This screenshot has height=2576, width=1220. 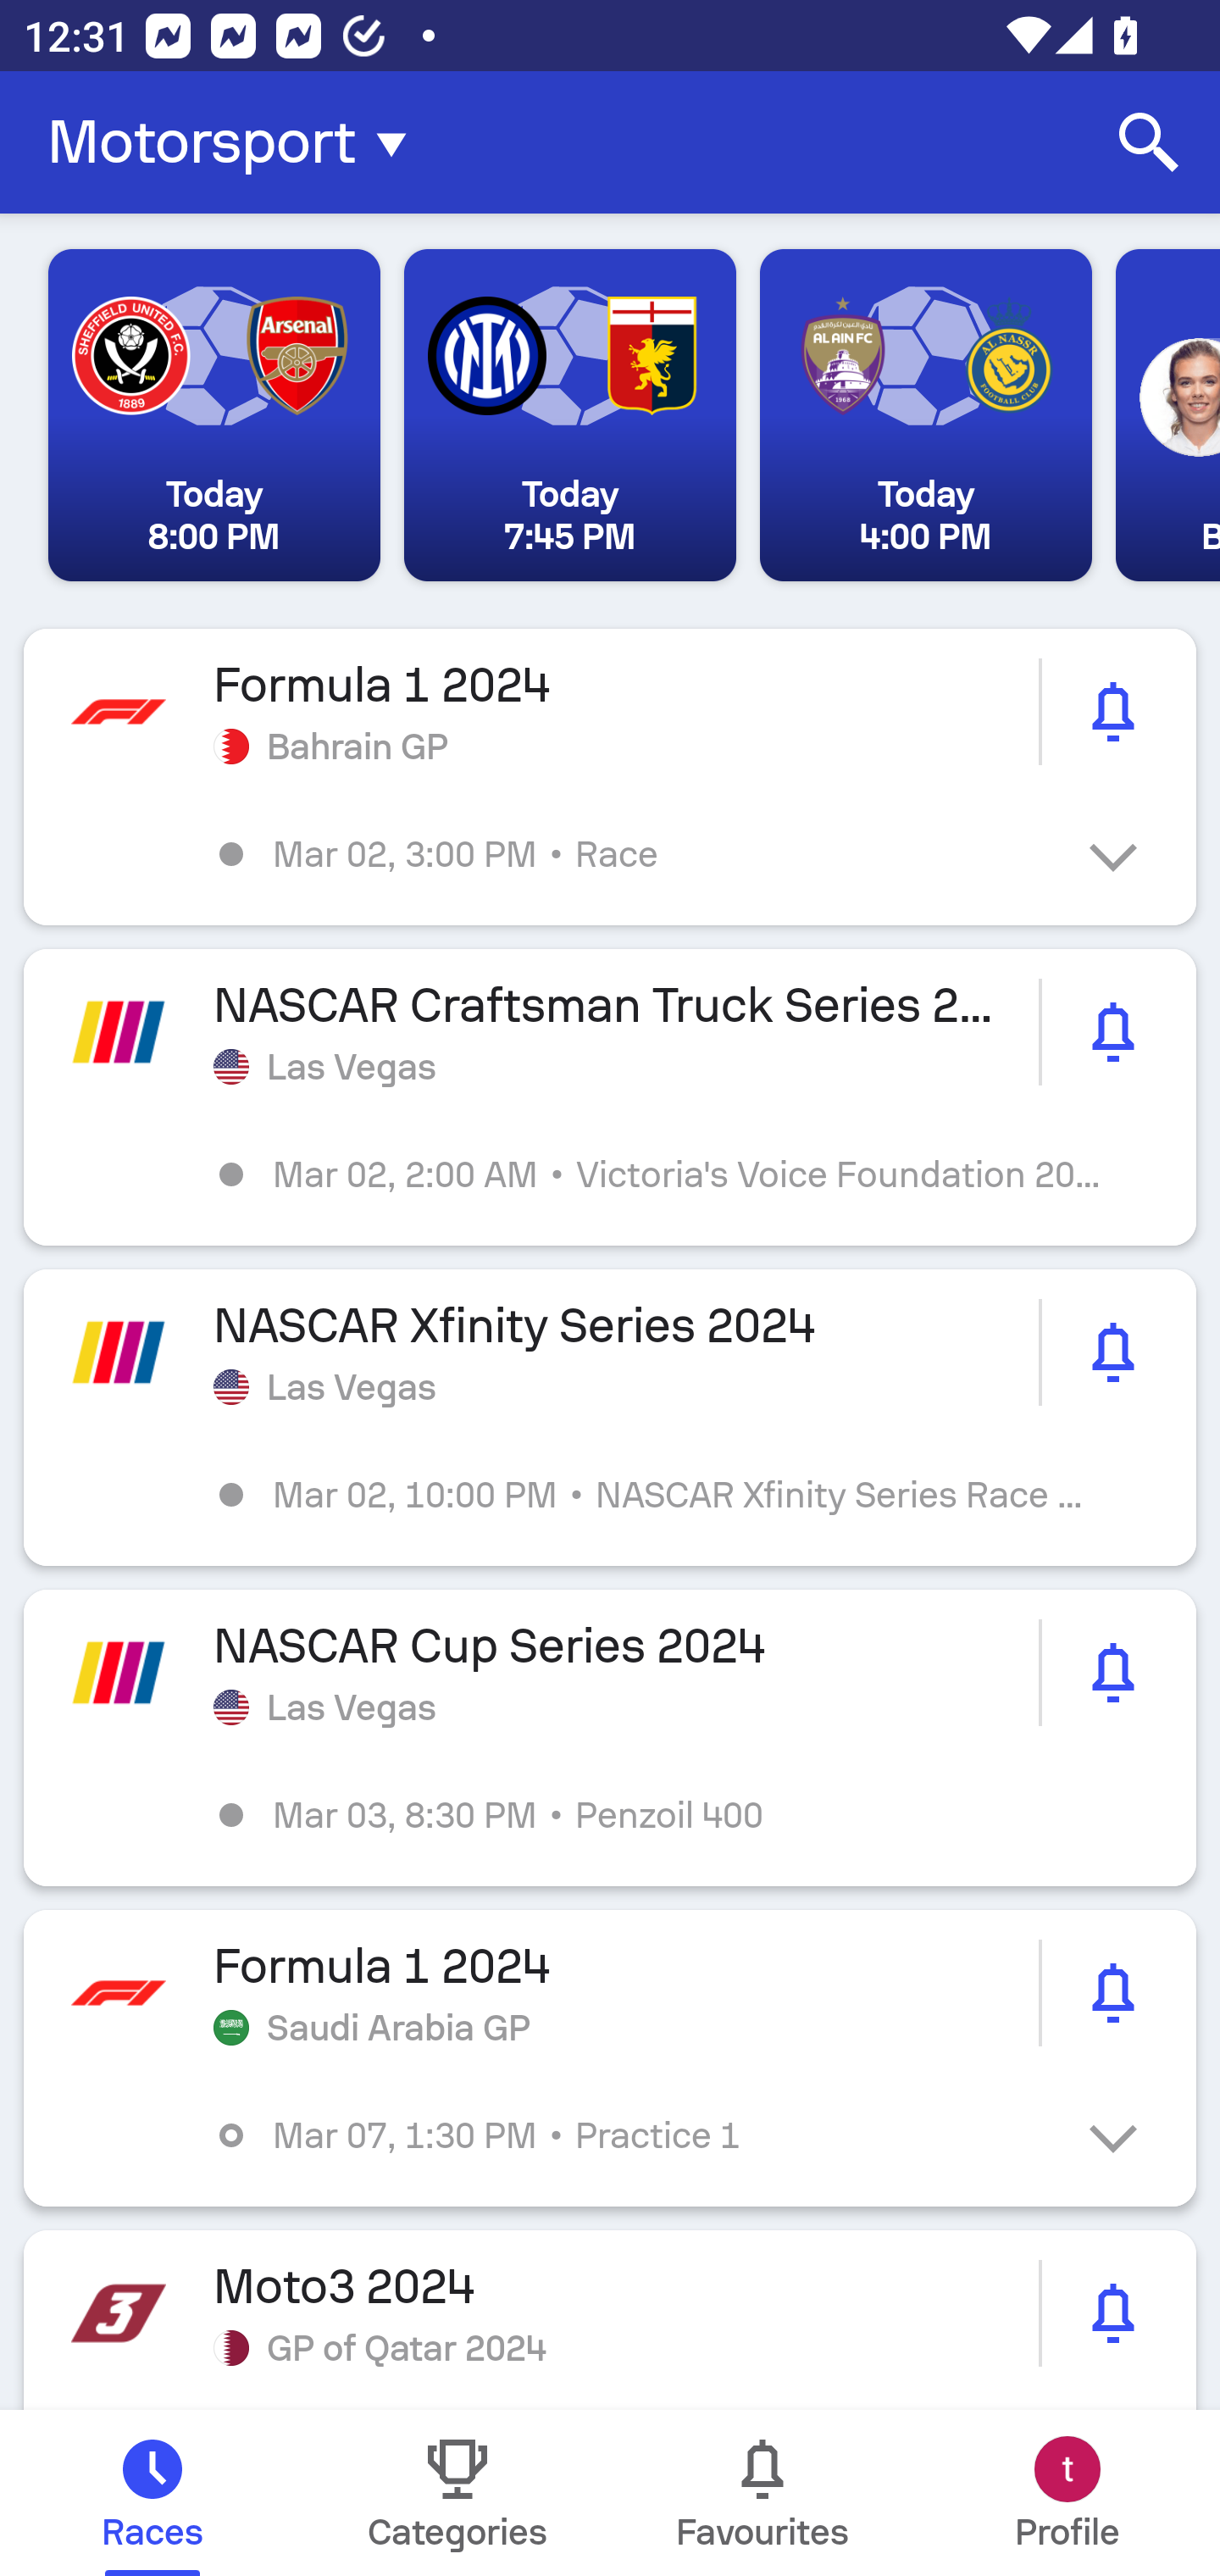 What do you see at coordinates (237, 142) in the screenshot?
I see `Motorsport` at bounding box center [237, 142].